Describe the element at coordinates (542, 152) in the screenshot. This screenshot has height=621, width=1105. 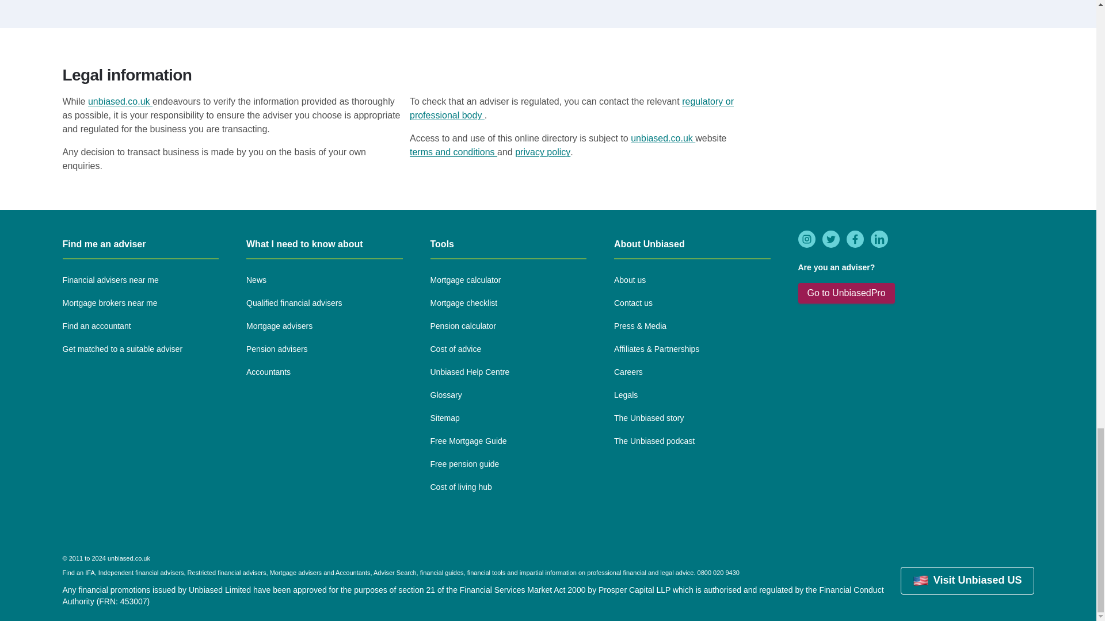
I see `privacy policy` at that location.